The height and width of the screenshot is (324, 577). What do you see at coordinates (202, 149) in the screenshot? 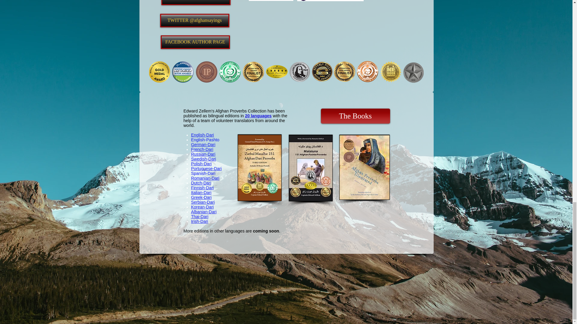
I see `French-Dari` at bounding box center [202, 149].